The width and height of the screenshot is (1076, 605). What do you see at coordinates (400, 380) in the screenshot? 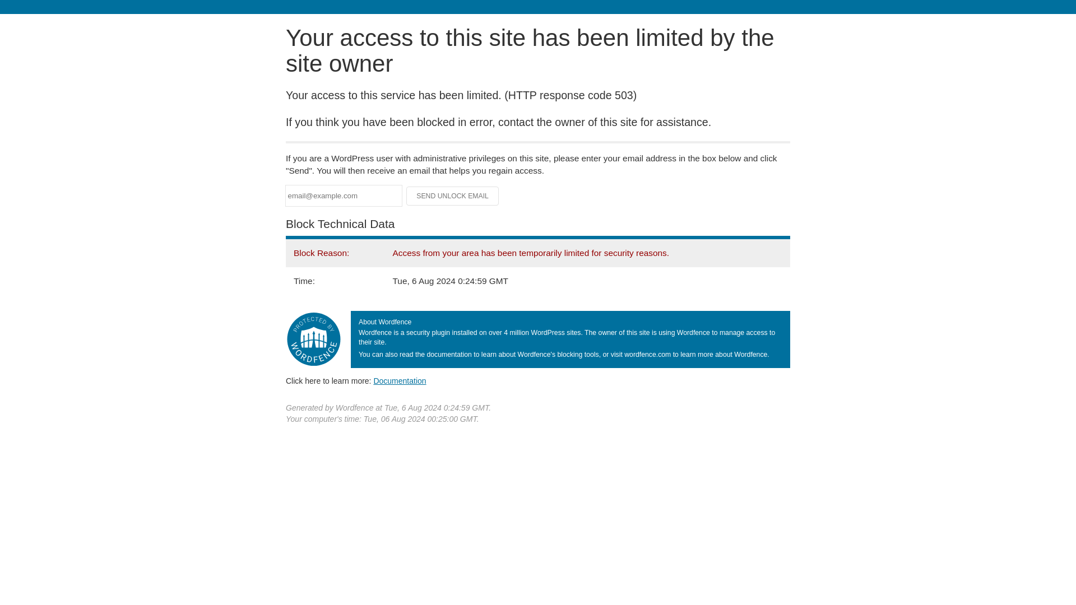
I see `Documentation` at bounding box center [400, 380].